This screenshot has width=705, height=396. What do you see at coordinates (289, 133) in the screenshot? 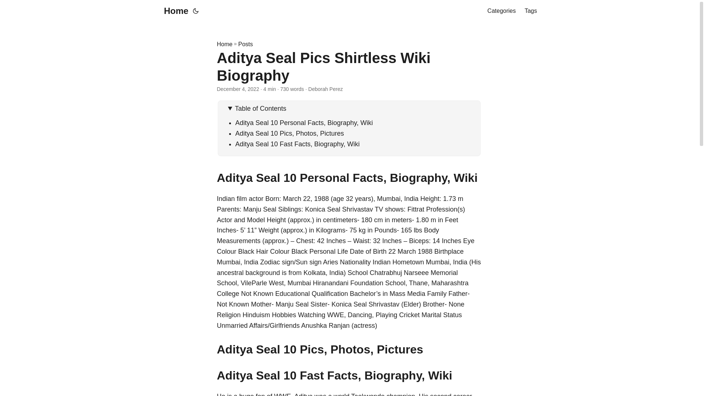
I see `Aditya Seal 10 Pics, Photos, Pictures` at bounding box center [289, 133].